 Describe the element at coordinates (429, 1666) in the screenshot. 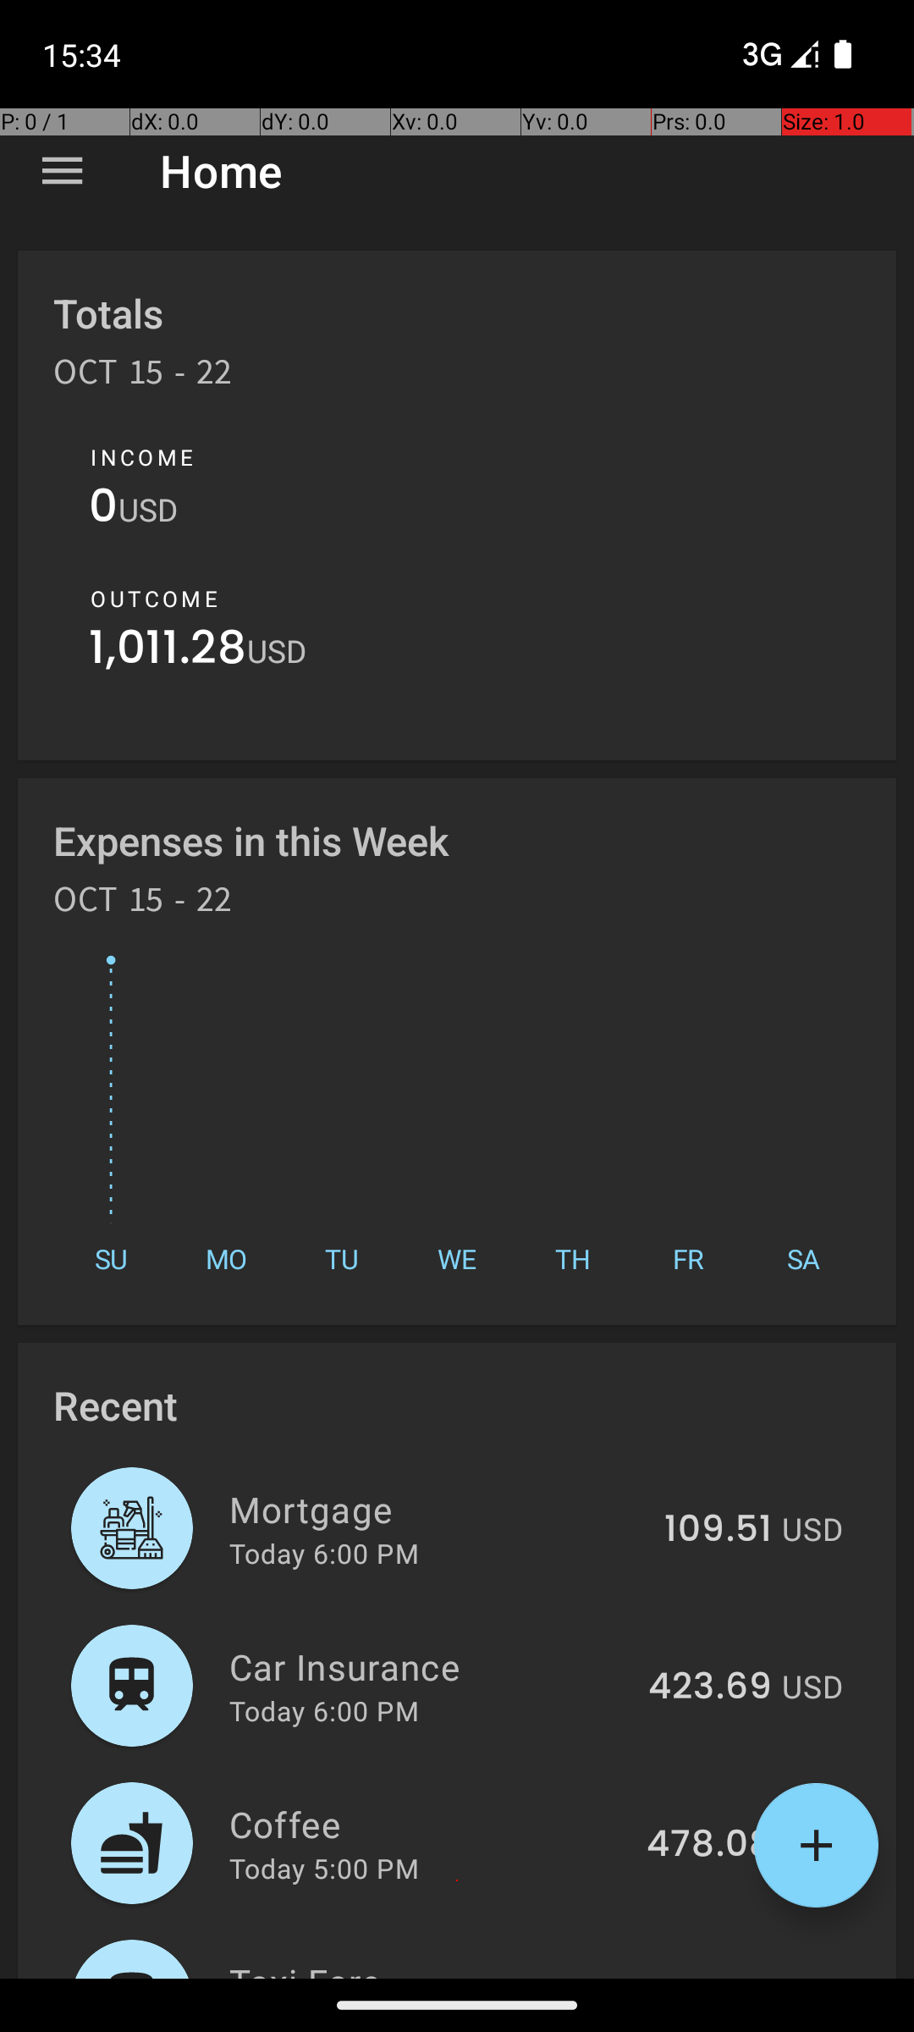

I see `Car Insurance` at that location.